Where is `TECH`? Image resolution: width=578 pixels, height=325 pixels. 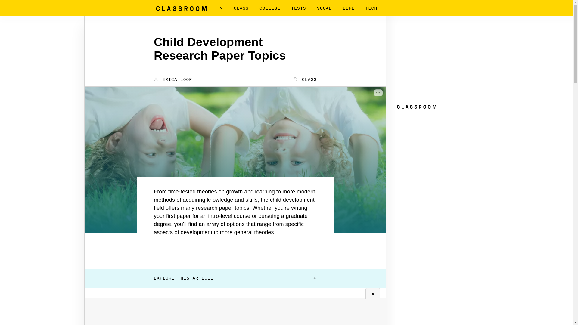 TECH is located at coordinates (371, 8).